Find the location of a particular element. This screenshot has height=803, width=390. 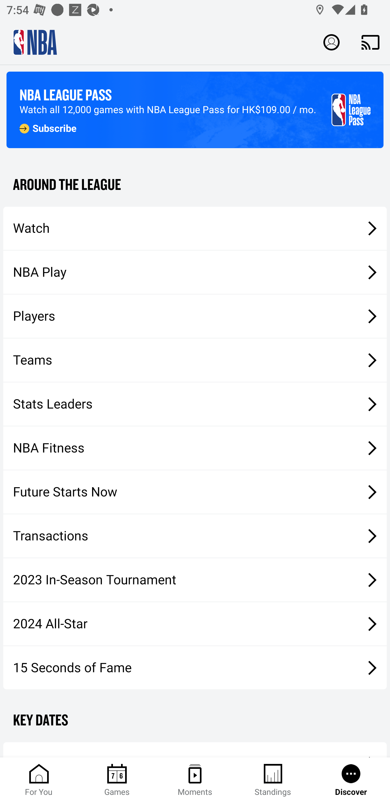

2023 In-Season Tournament is located at coordinates (195, 580).